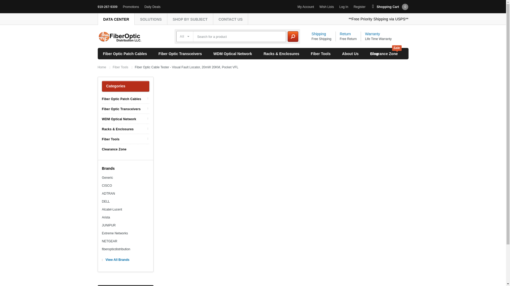 The width and height of the screenshot is (510, 286). What do you see at coordinates (116, 19) in the screenshot?
I see `DATA CENTER` at bounding box center [116, 19].